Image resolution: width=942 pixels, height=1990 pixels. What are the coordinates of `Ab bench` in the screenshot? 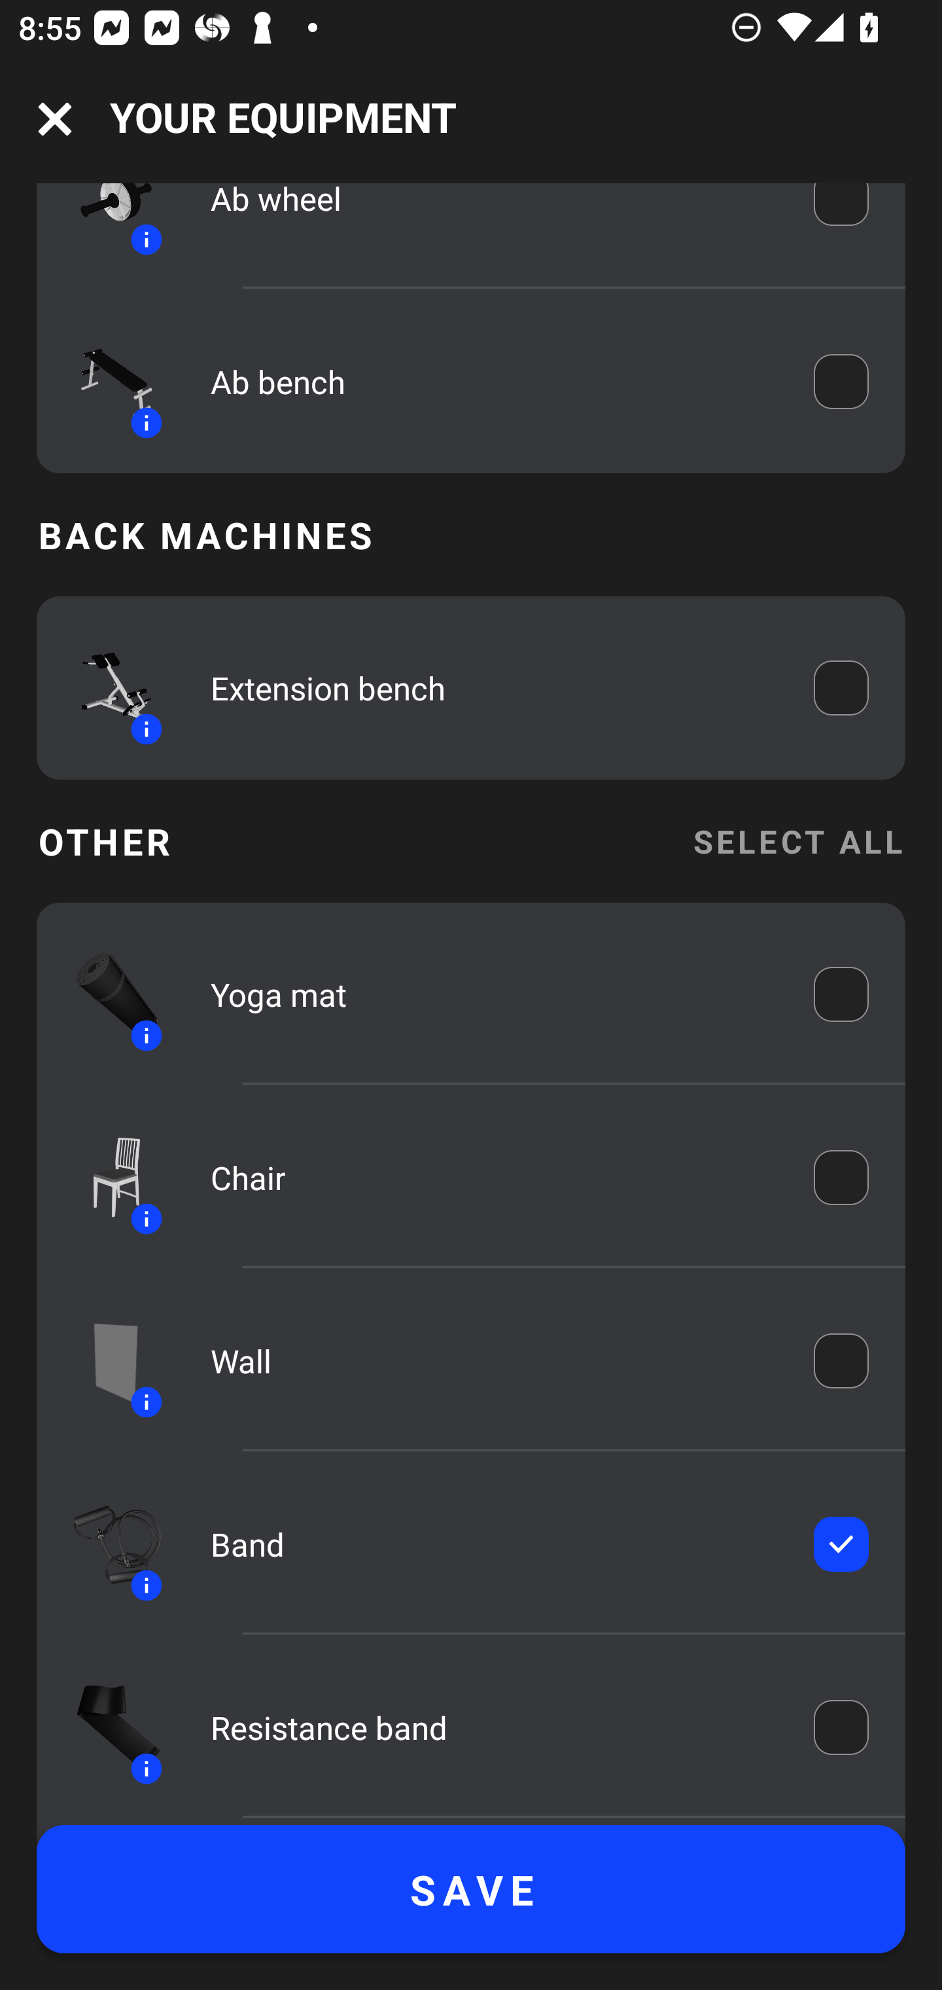 It's located at (494, 381).